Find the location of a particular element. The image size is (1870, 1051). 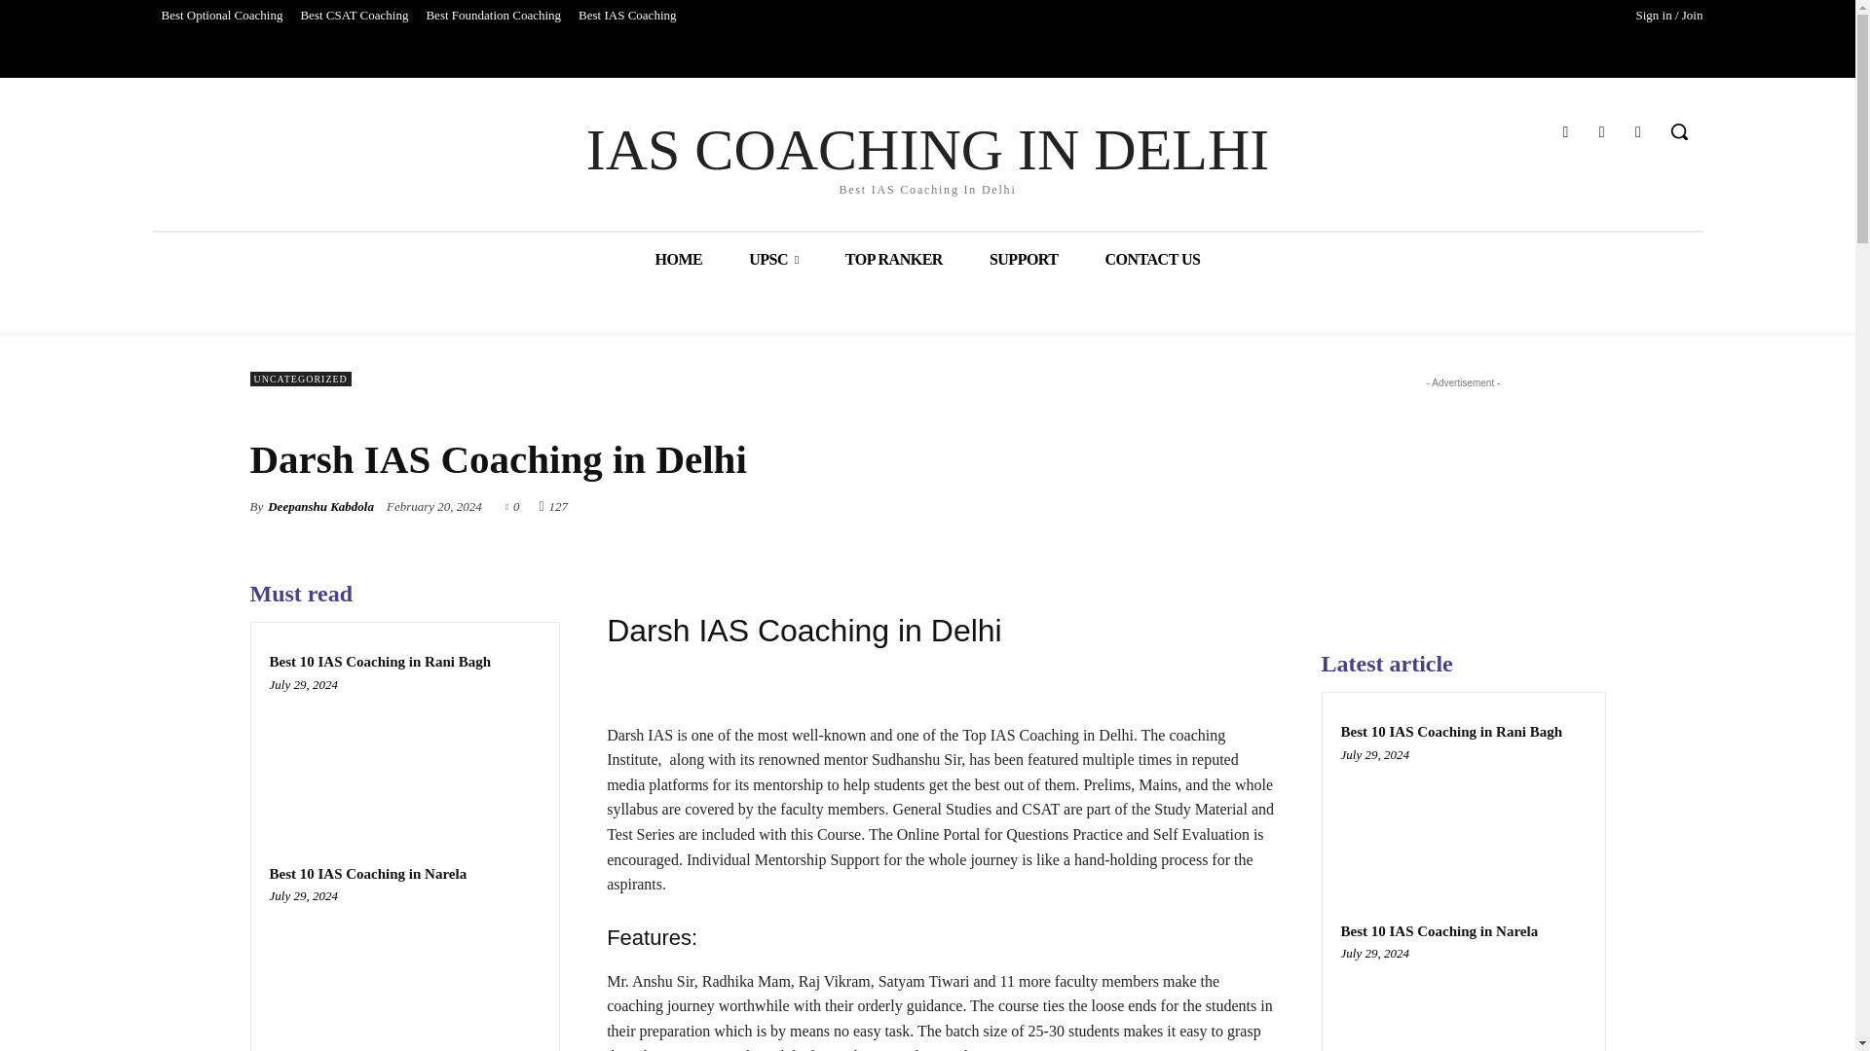

Best Optional Coaching is located at coordinates (221, 16).